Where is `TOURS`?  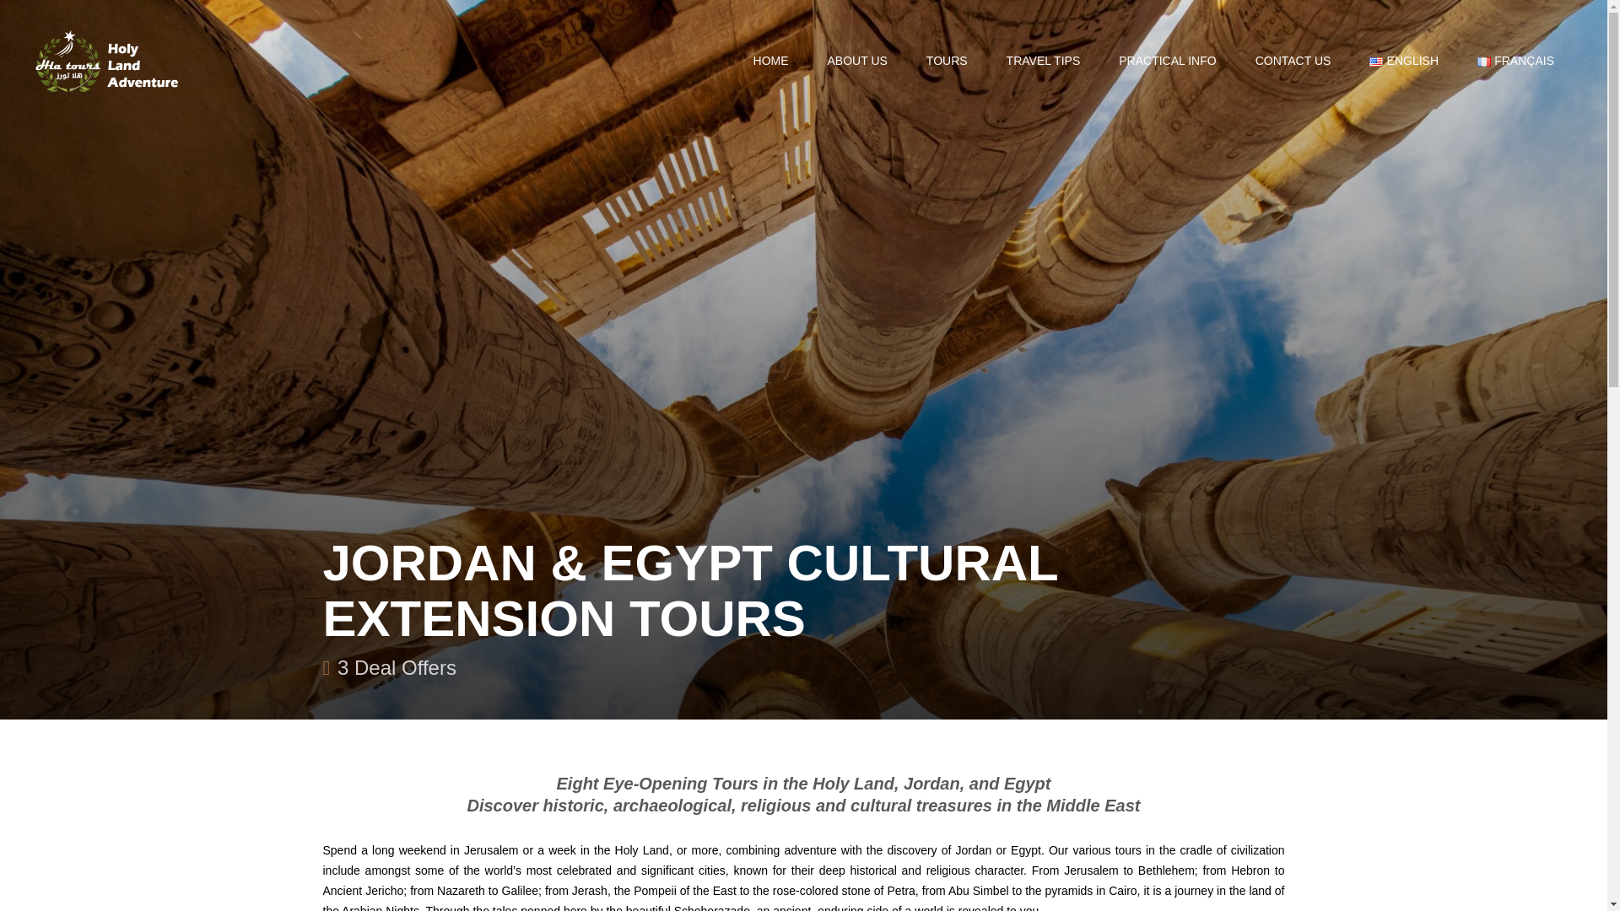
TOURS is located at coordinates (947, 61).